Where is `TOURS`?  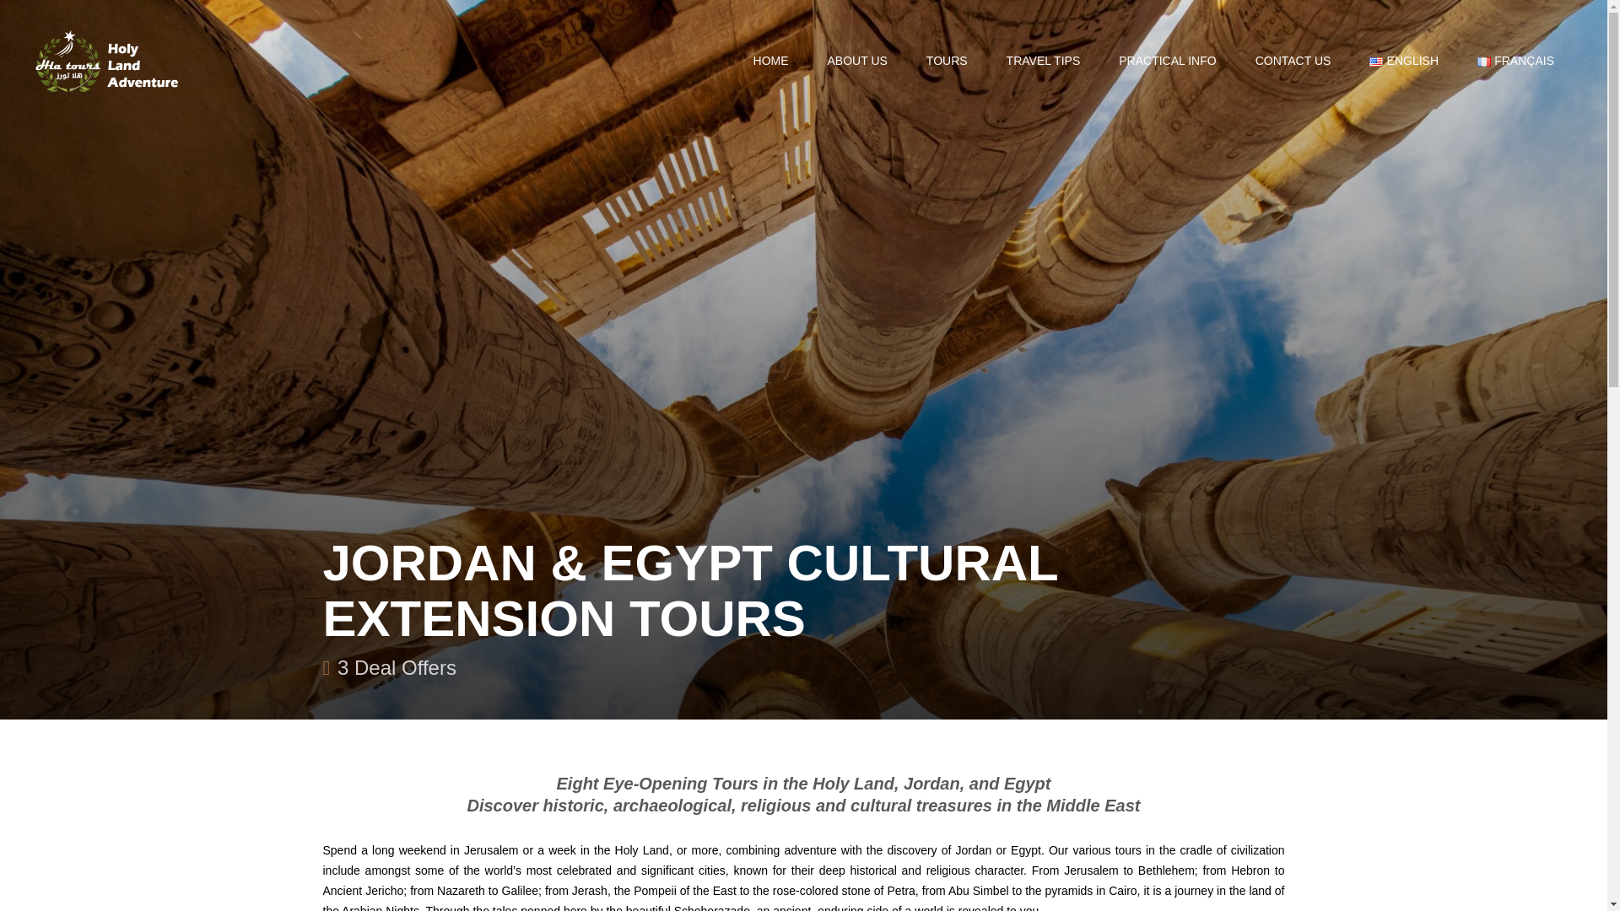
TOURS is located at coordinates (947, 61).